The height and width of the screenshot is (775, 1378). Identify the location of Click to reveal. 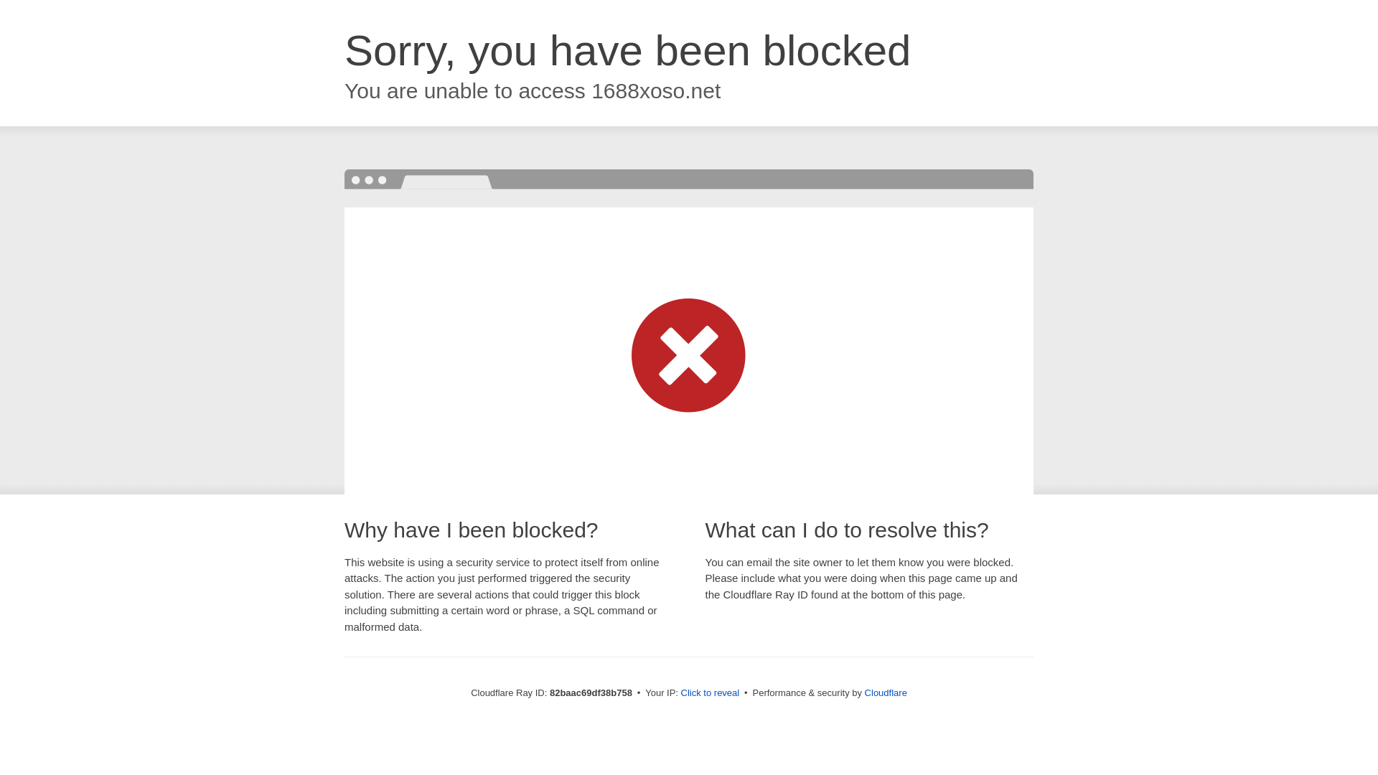
(711, 693).